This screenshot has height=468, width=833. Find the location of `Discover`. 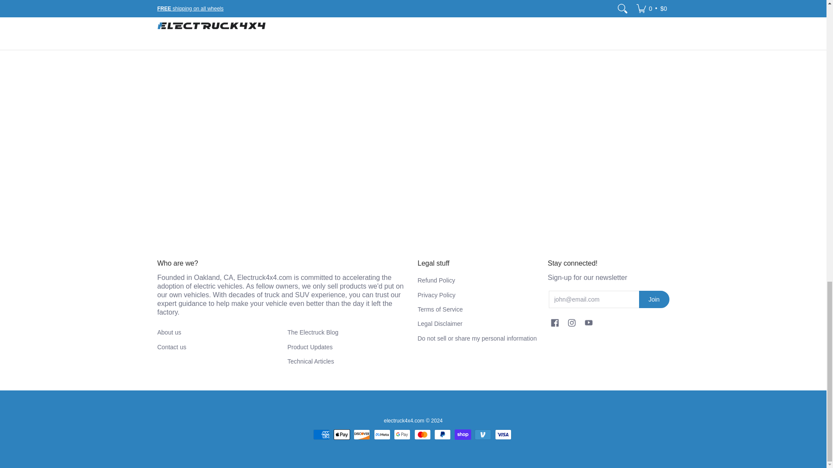

Discover is located at coordinates (361, 435).